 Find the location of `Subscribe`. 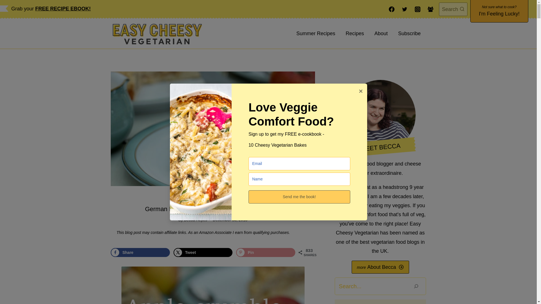

Subscribe is located at coordinates (409, 33).